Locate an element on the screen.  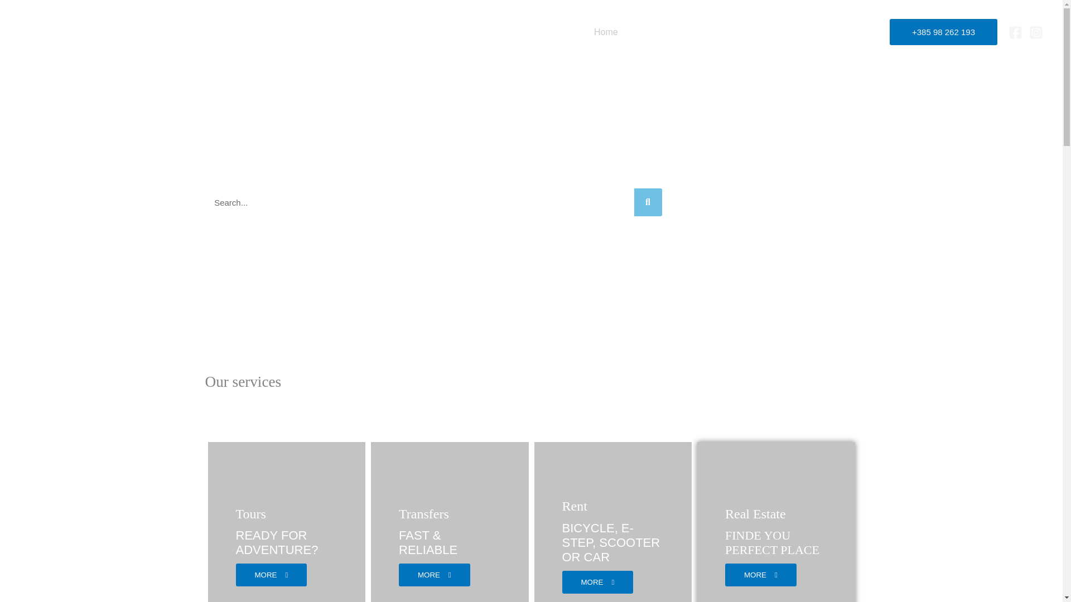
MORE is located at coordinates (271, 574).